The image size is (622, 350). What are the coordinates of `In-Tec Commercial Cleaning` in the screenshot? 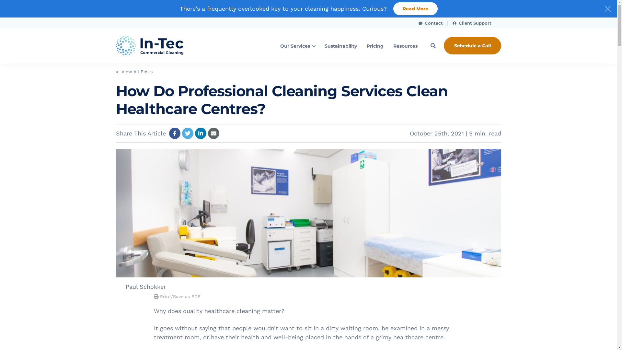 It's located at (160, 46).